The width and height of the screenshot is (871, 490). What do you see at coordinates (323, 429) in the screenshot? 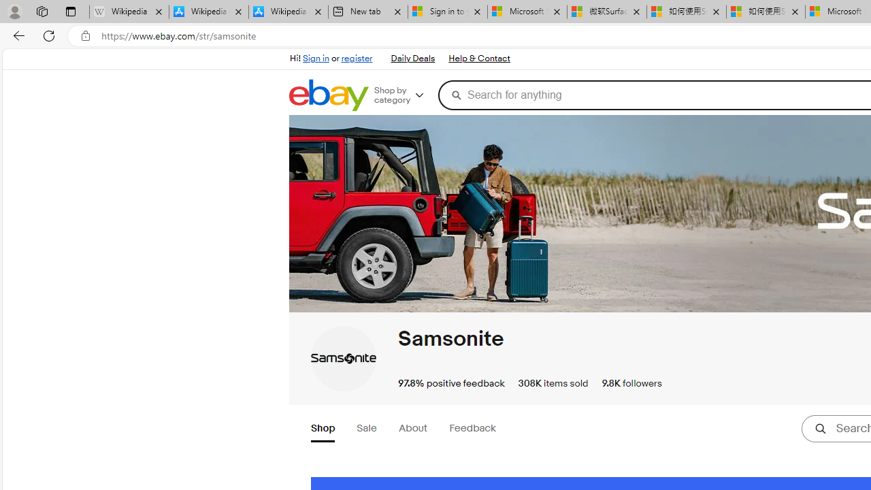
I see `Shop` at bounding box center [323, 429].